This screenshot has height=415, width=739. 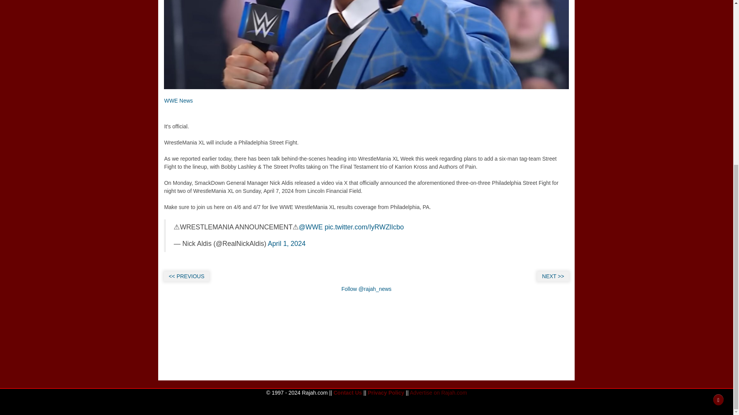 What do you see at coordinates (179, 101) in the screenshot?
I see `WWE News` at bounding box center [179, 101].